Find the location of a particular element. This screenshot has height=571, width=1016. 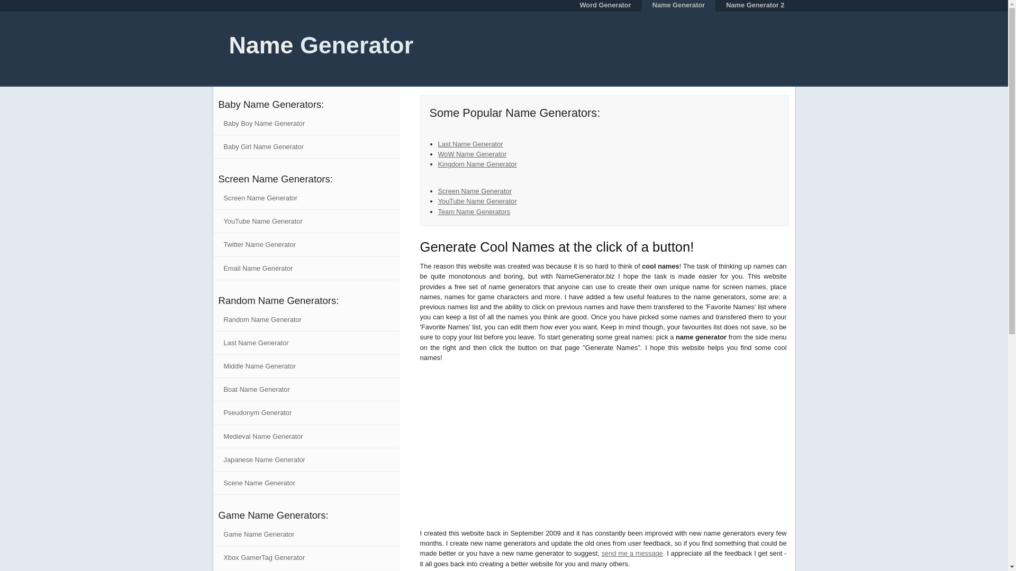

Twitter Name Generator is located at coordinates (306, 244).